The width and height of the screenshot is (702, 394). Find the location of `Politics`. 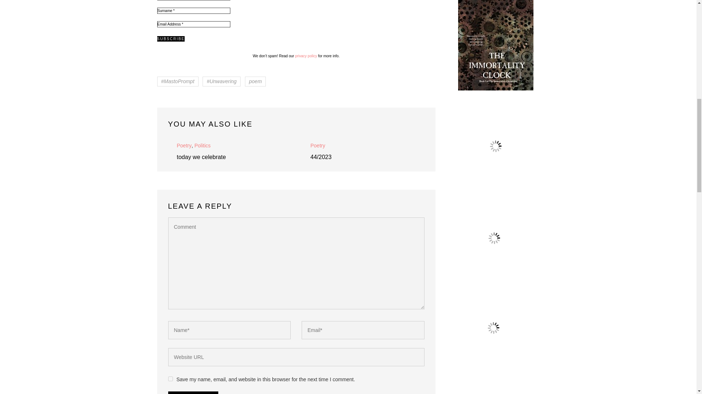

Politics is located at coordinates (203, 145).